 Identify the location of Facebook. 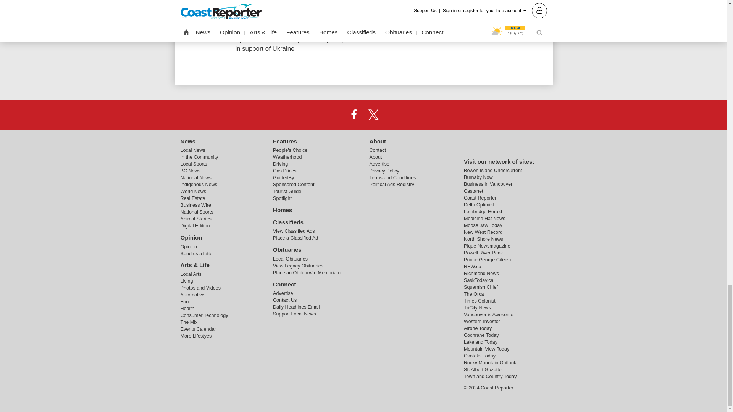
(354, 114).